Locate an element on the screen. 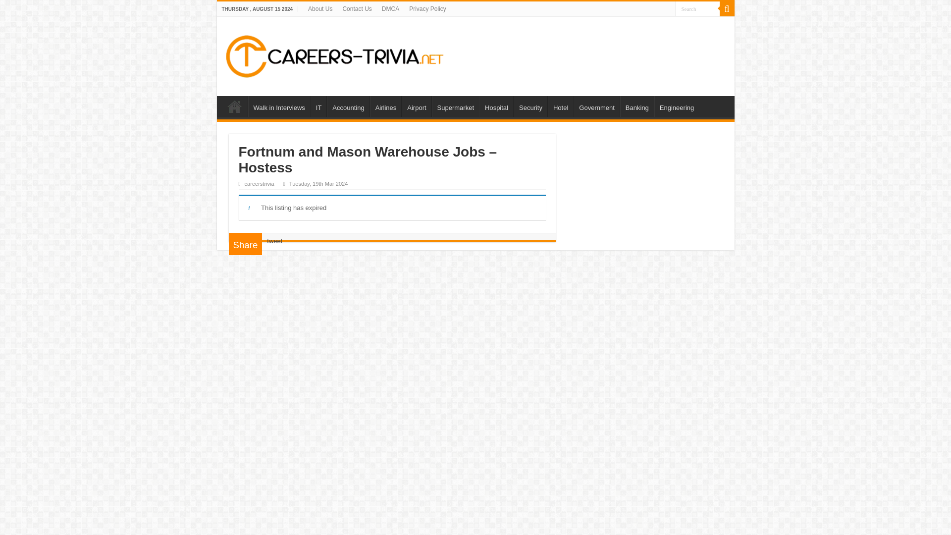  Home is located at coordinates (234, 107).